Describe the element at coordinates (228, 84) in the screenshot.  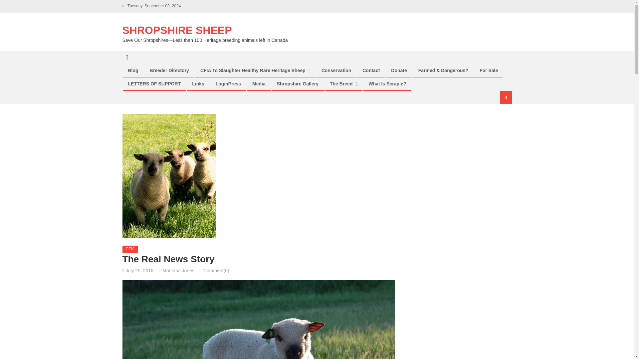
I see `LoginPress` at that location.